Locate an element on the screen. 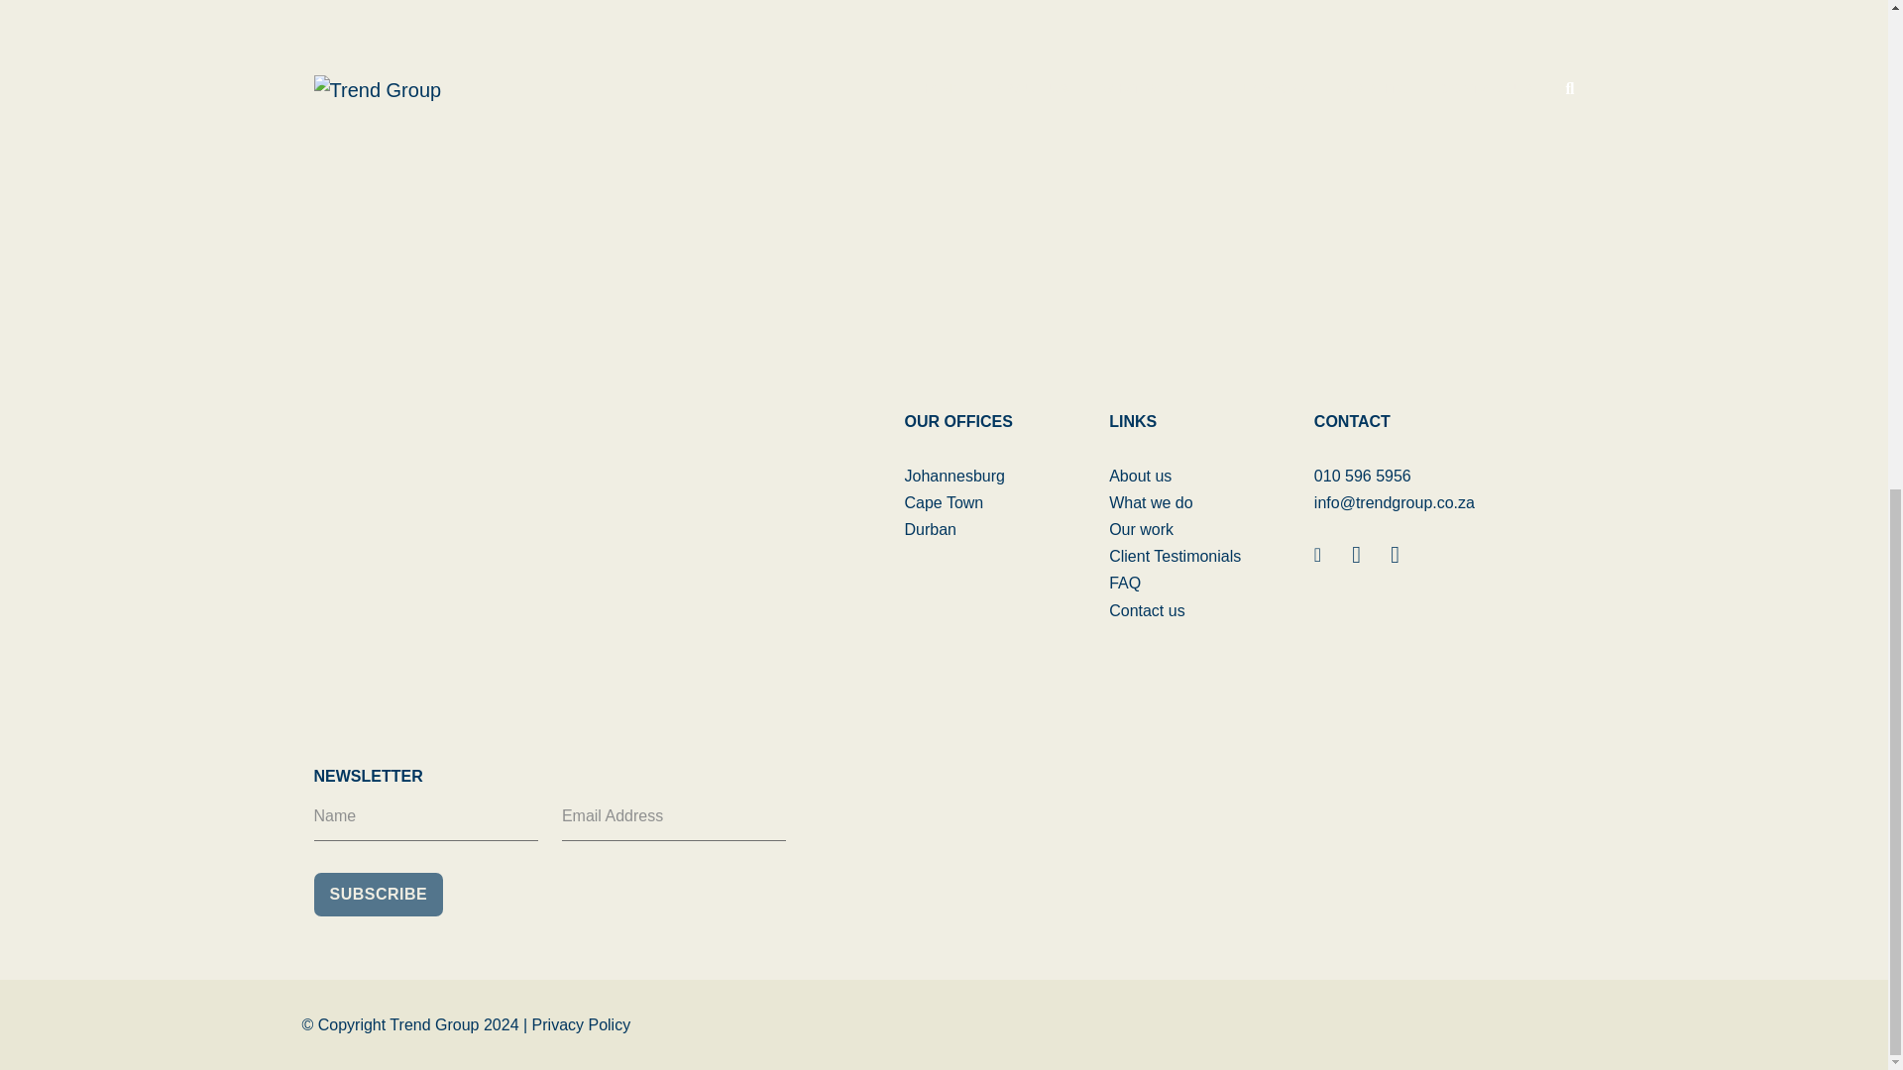 This screenshot has width=1903, height=1070. Johannesburg Office is located at coordinates (953, 476).